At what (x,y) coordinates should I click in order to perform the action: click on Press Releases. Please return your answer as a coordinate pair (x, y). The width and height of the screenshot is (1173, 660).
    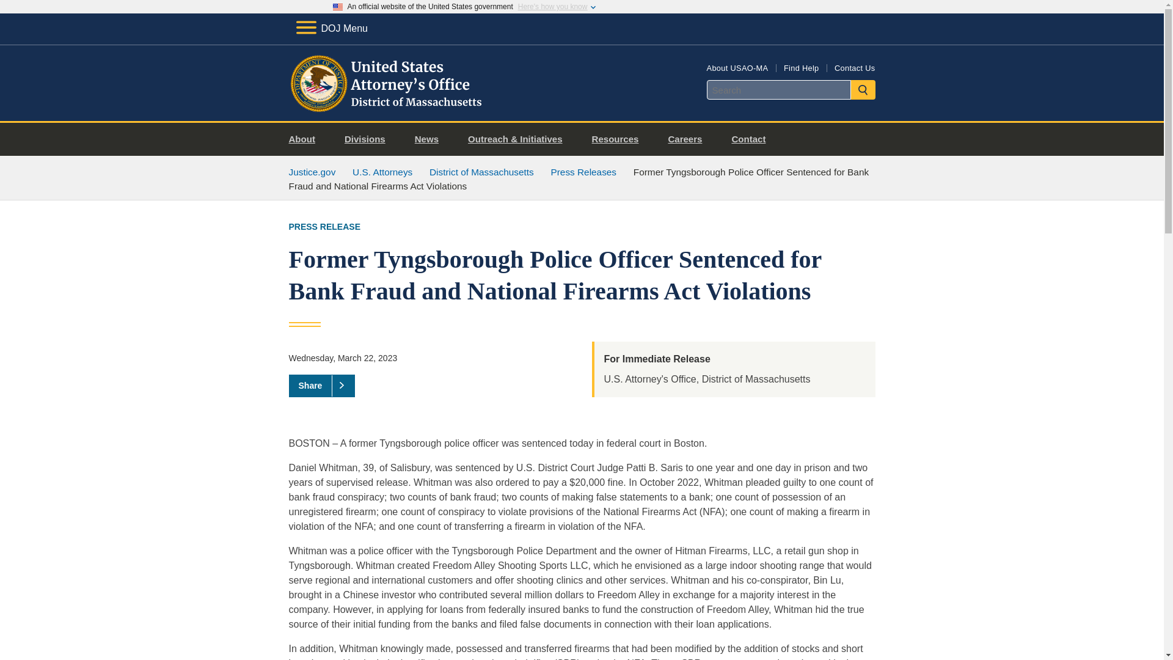
    Looking at the image, I should click on (583, 172).